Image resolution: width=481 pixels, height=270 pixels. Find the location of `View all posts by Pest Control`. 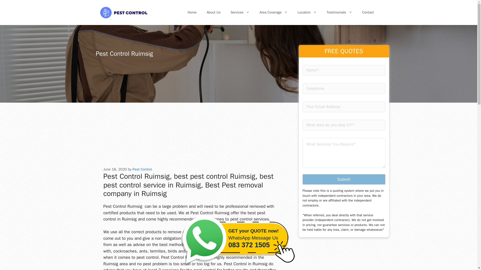

View all posts by Pest Control is located at coordinates (142, 169).